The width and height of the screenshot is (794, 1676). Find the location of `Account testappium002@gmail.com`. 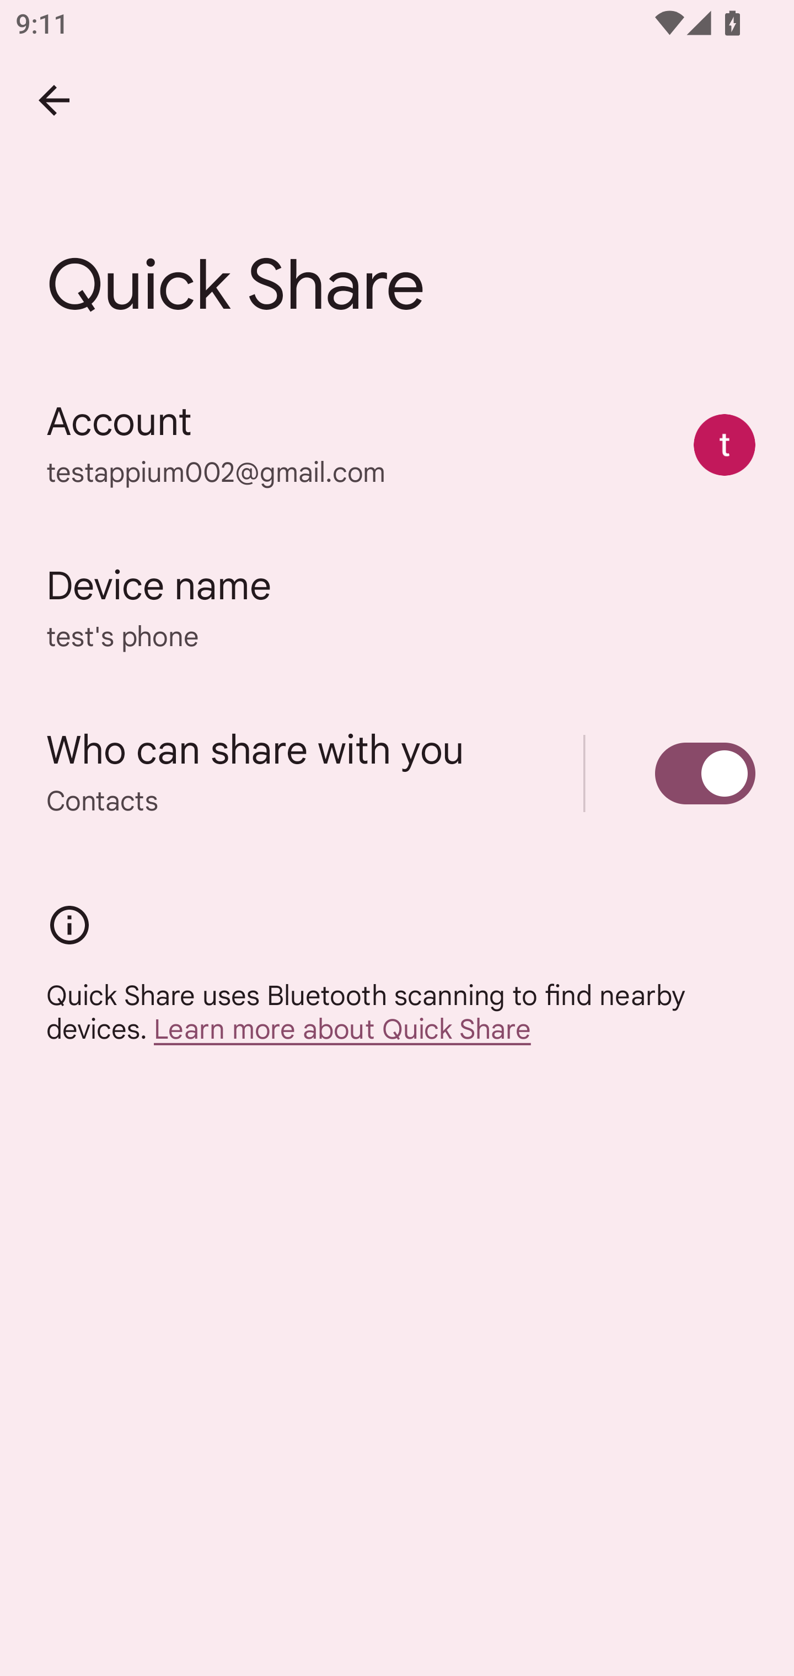

Account testappium002@gmail.com is located at coordinates (397, 444).